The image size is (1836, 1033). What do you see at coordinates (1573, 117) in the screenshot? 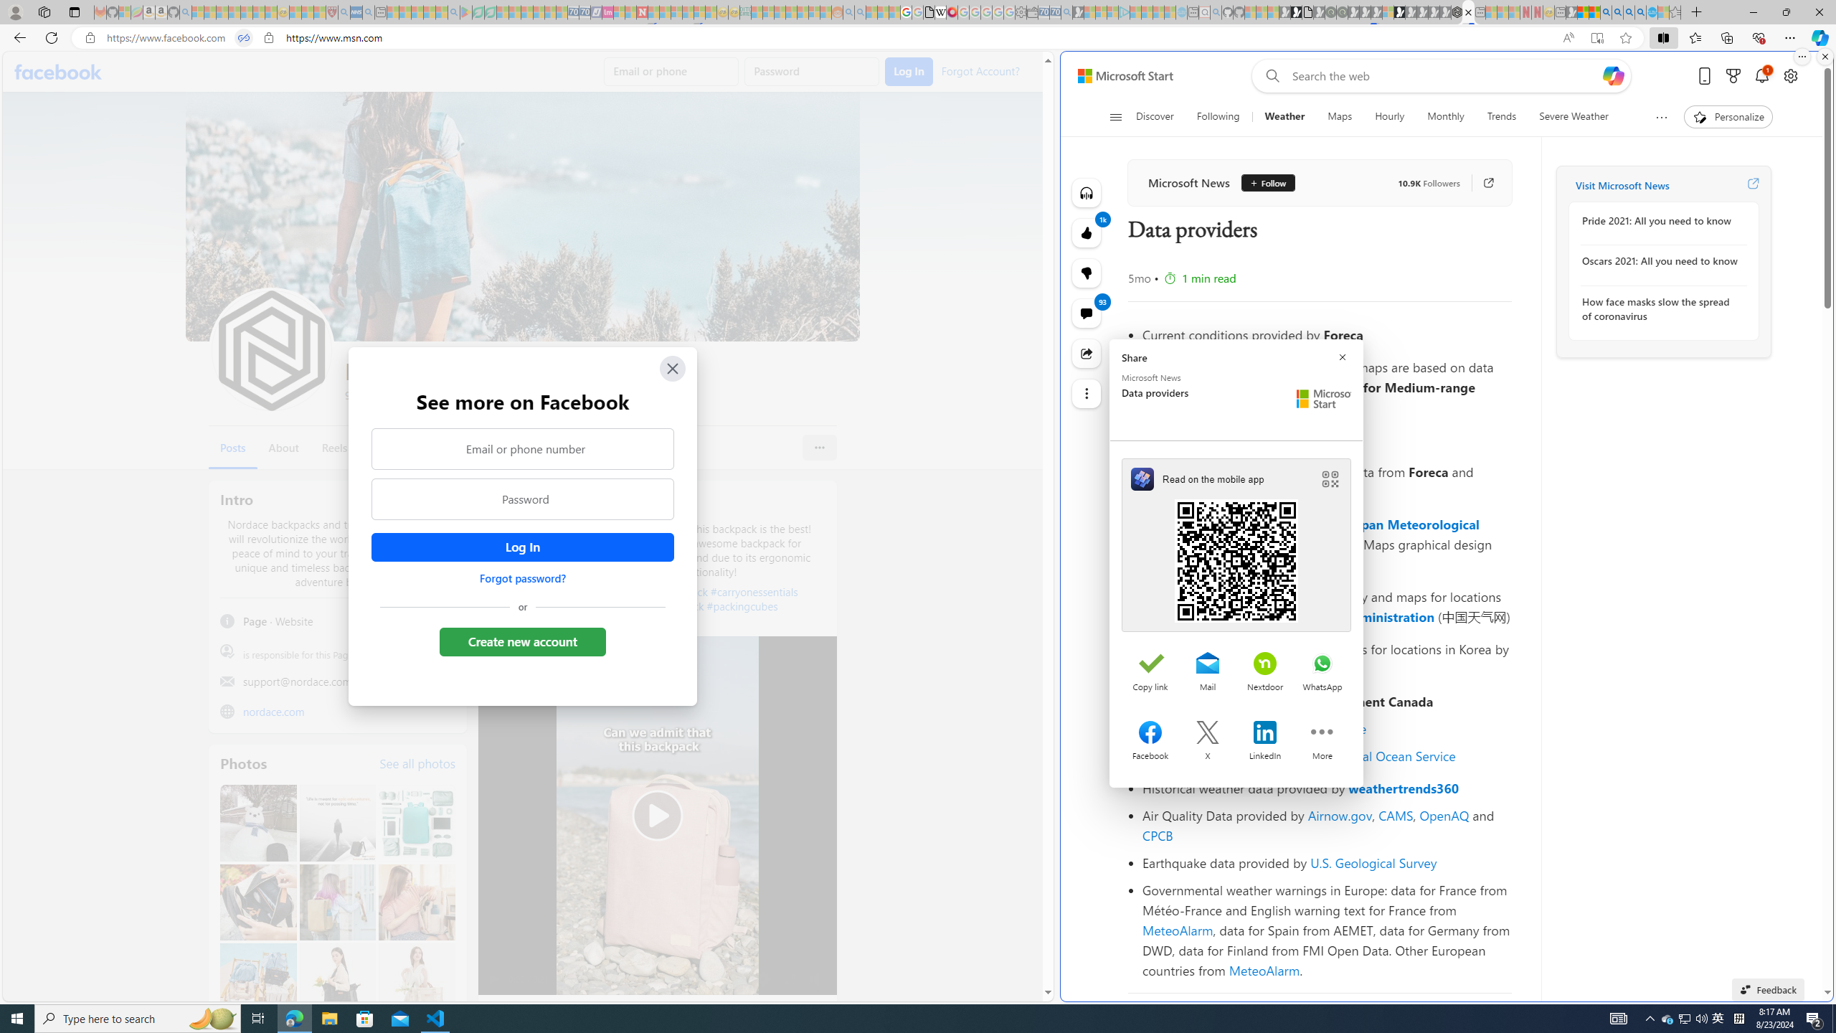
I see `Severe Weather` at bounding box center [1573, 117].